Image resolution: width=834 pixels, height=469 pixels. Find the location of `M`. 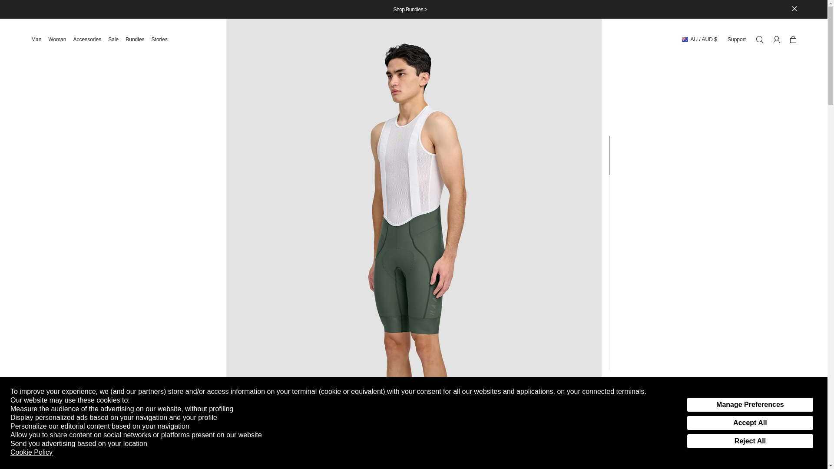

M is located at coordinates (117, 39).